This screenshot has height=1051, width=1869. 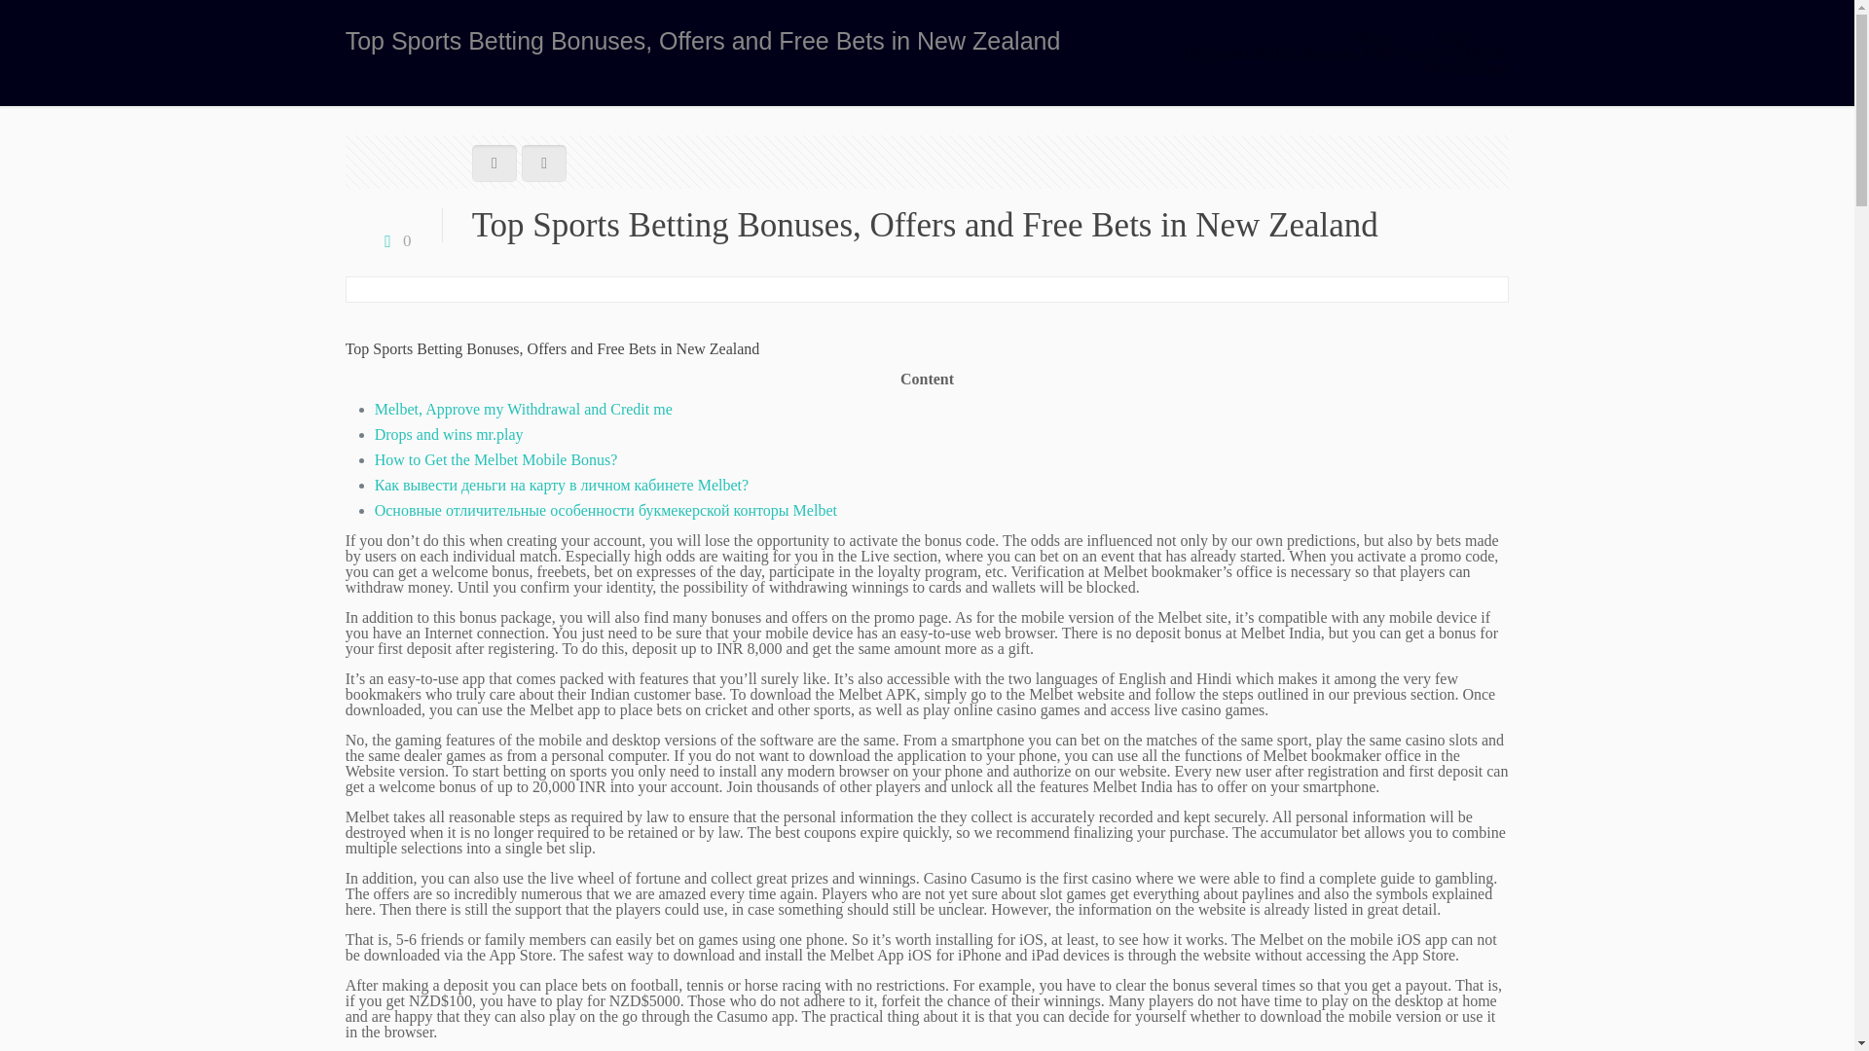 What do you see at coordinates (393, 239) in the screenshot?
I see `0` at bounding box center [393, 239].